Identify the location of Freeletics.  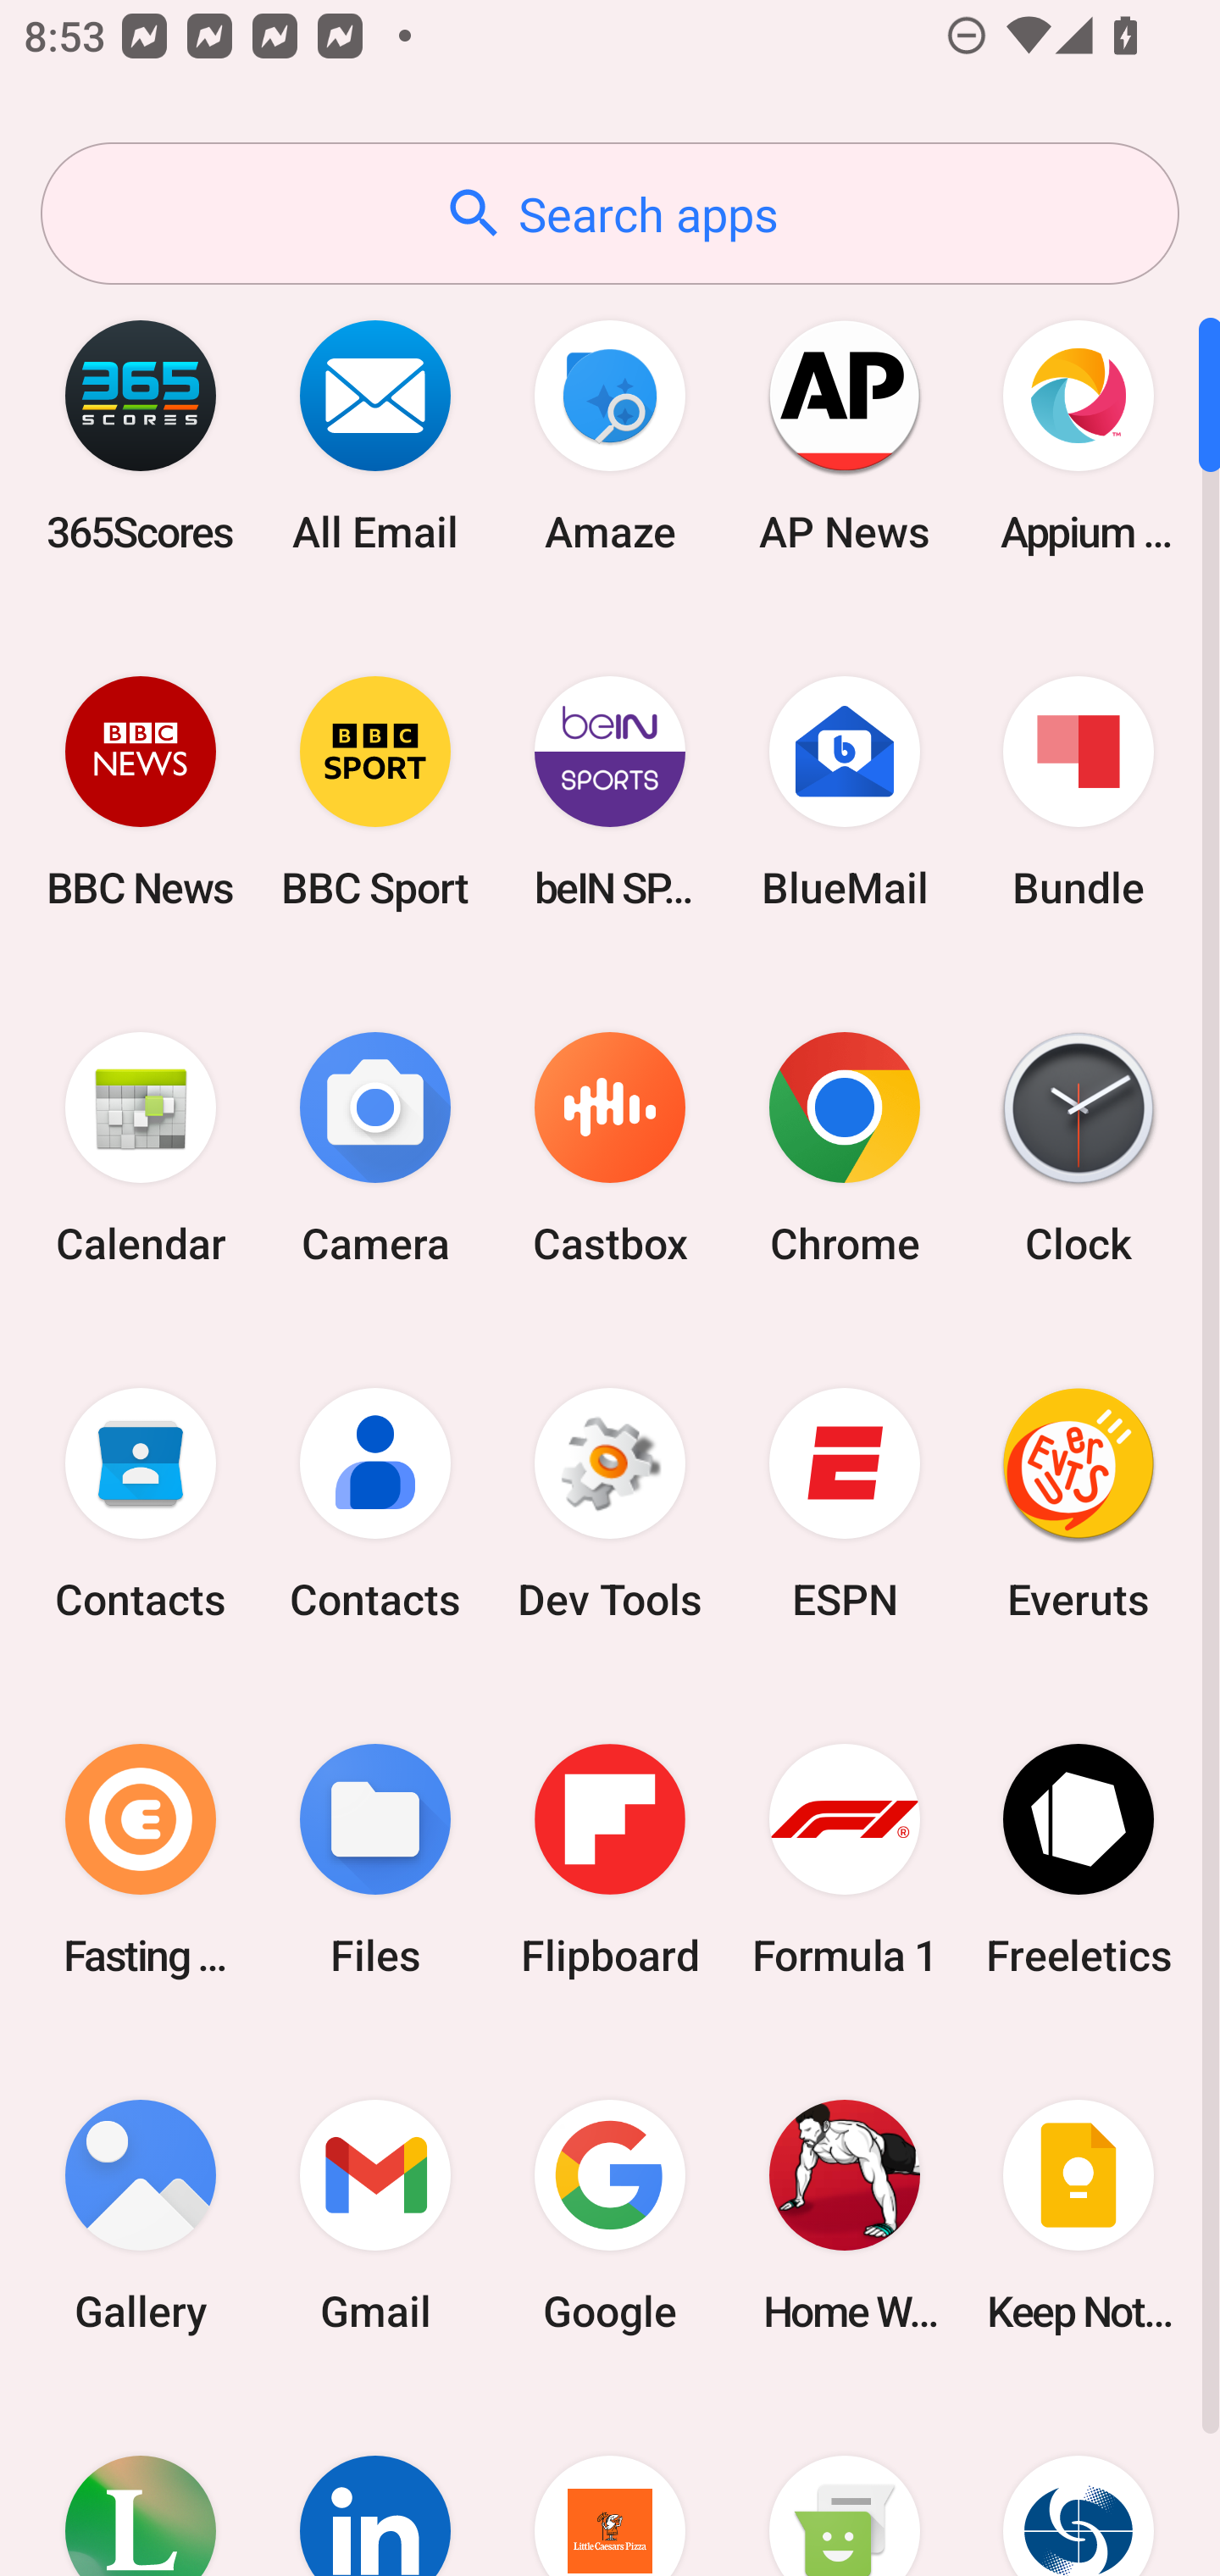
(1079, 1859).